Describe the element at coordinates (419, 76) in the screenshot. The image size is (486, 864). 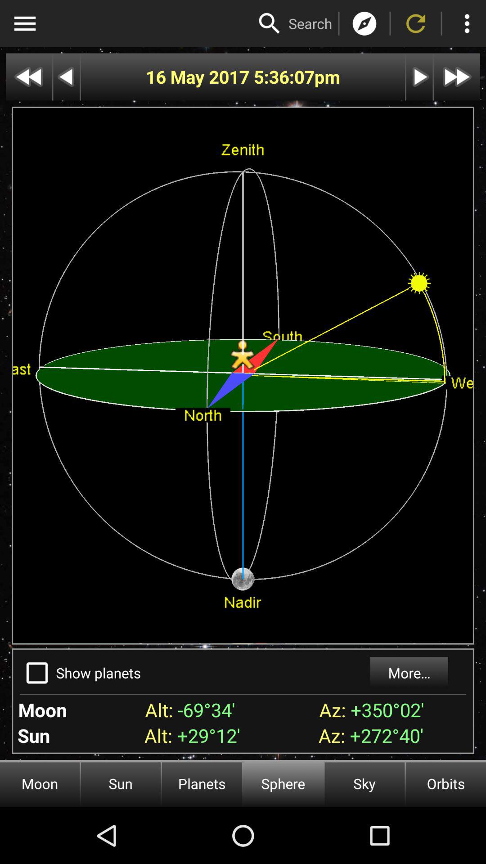
I see `next` at that location.